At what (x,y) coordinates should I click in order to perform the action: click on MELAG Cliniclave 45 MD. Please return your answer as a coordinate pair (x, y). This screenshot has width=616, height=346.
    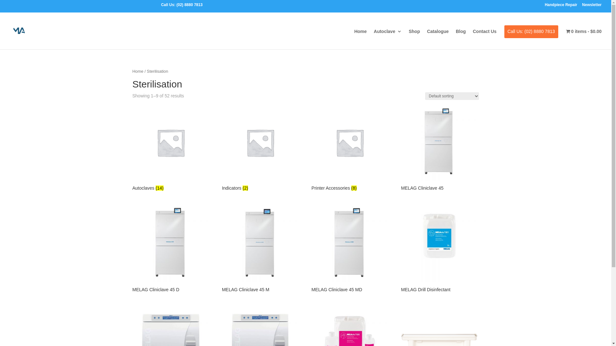
    Looking at the image, I should click on (350, 250).